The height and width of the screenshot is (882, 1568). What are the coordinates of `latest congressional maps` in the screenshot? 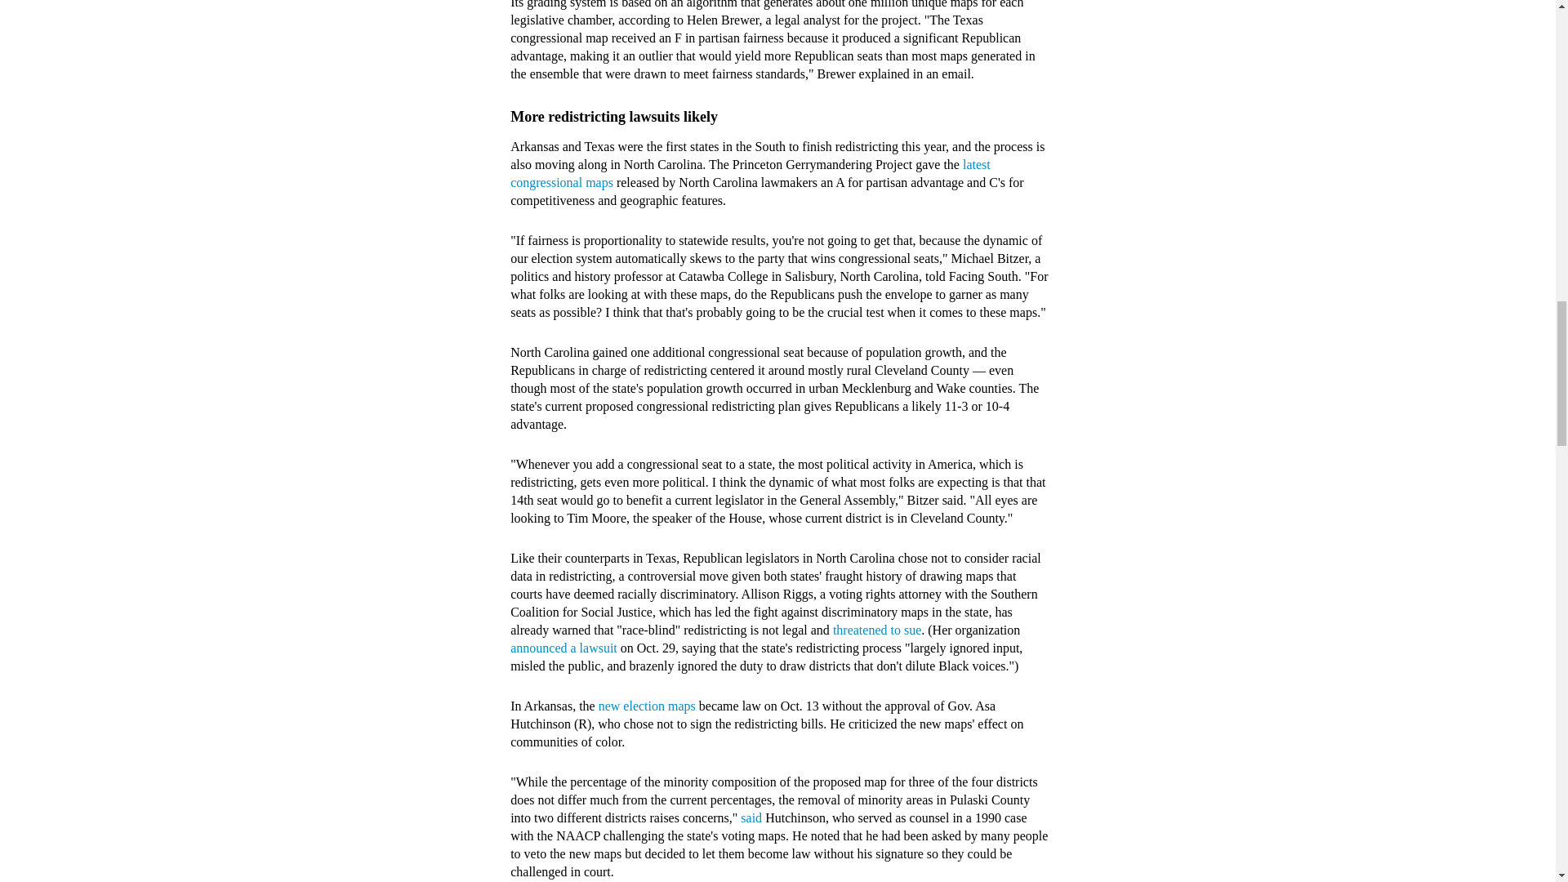 It's located at (751, 173).